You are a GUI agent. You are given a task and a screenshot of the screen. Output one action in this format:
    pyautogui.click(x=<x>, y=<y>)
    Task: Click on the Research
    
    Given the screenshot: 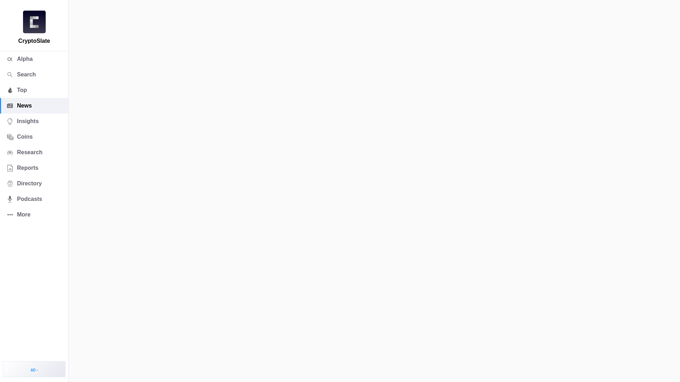 What is the action you would take?
    pyautogui.click(x=34, y=152)
    